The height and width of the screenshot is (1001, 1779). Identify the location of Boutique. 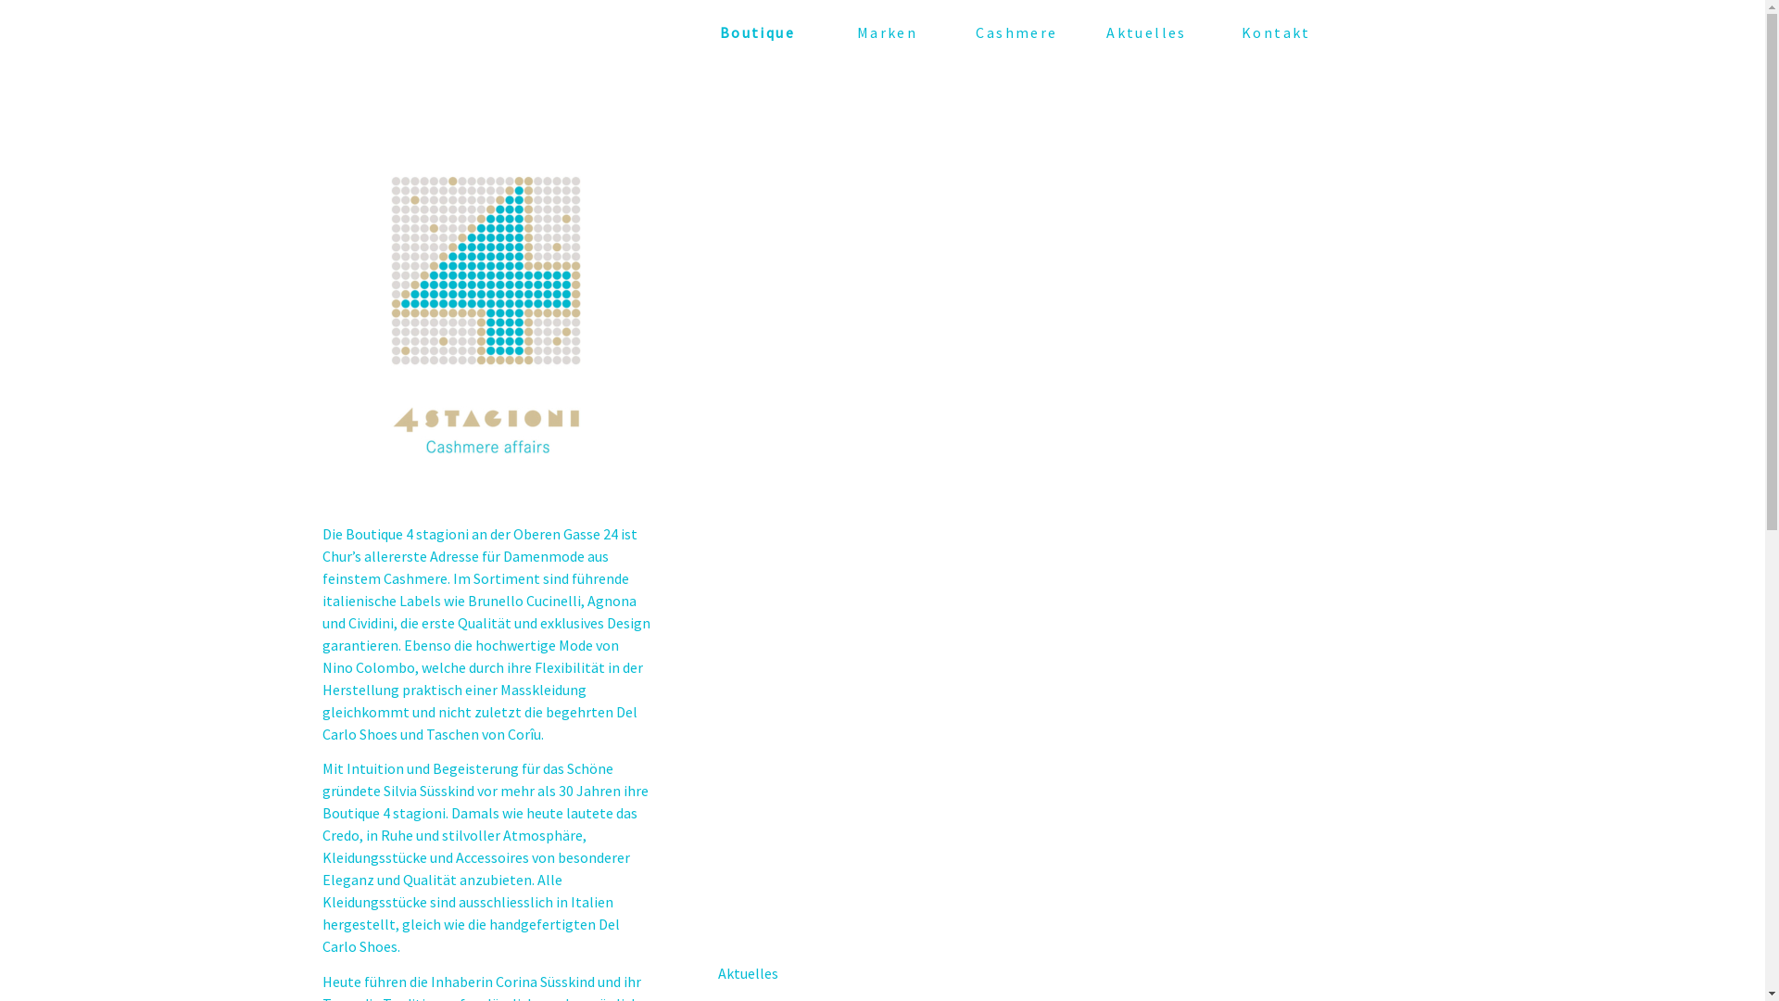
(758, 32).